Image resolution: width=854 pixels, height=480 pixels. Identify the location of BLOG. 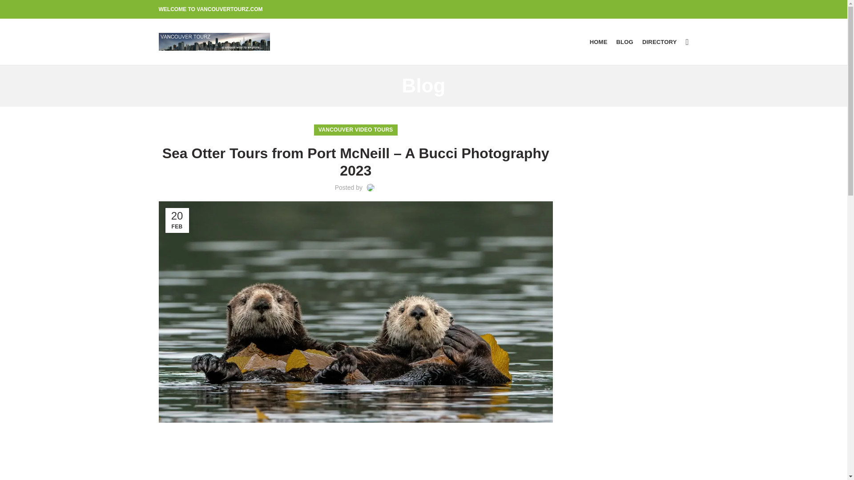
(625, 42).